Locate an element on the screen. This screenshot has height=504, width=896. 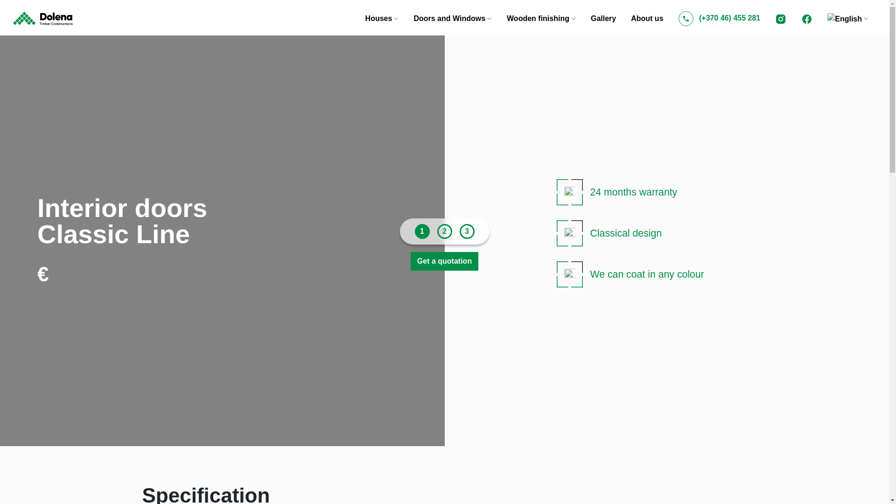
Wooden finishing is located at coordinates (541, 18).